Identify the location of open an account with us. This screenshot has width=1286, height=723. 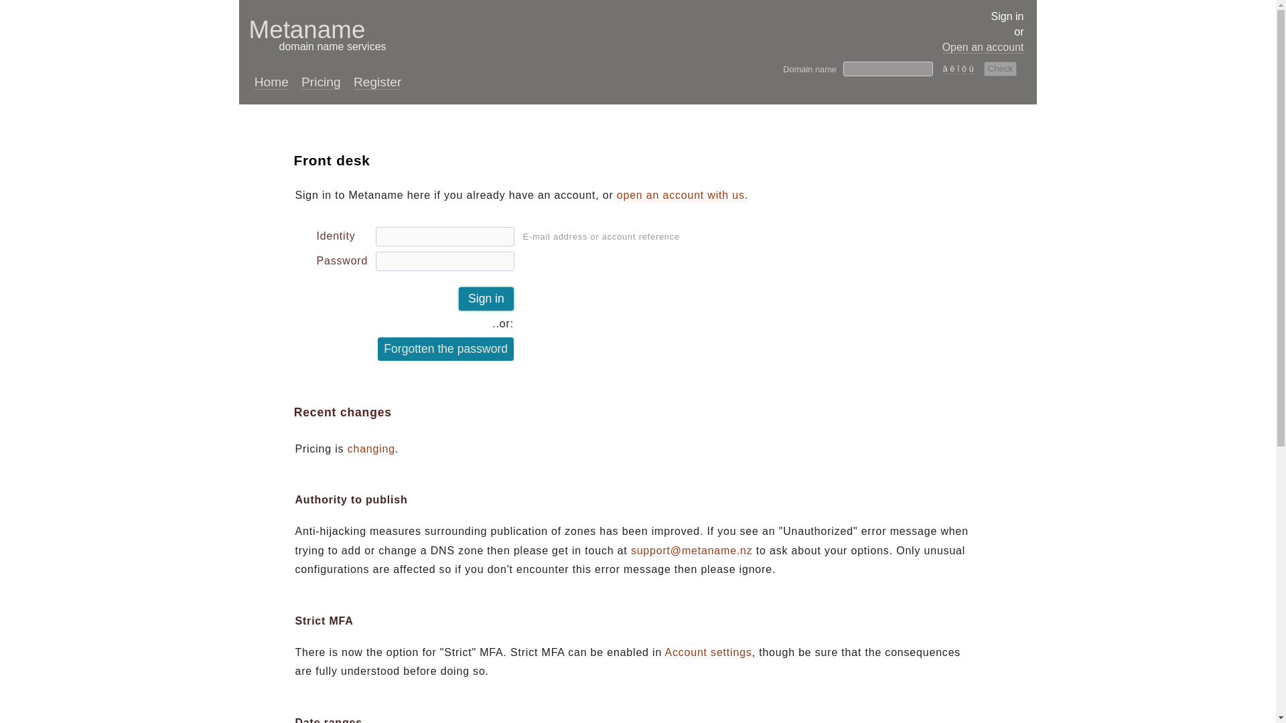
(681, 195).